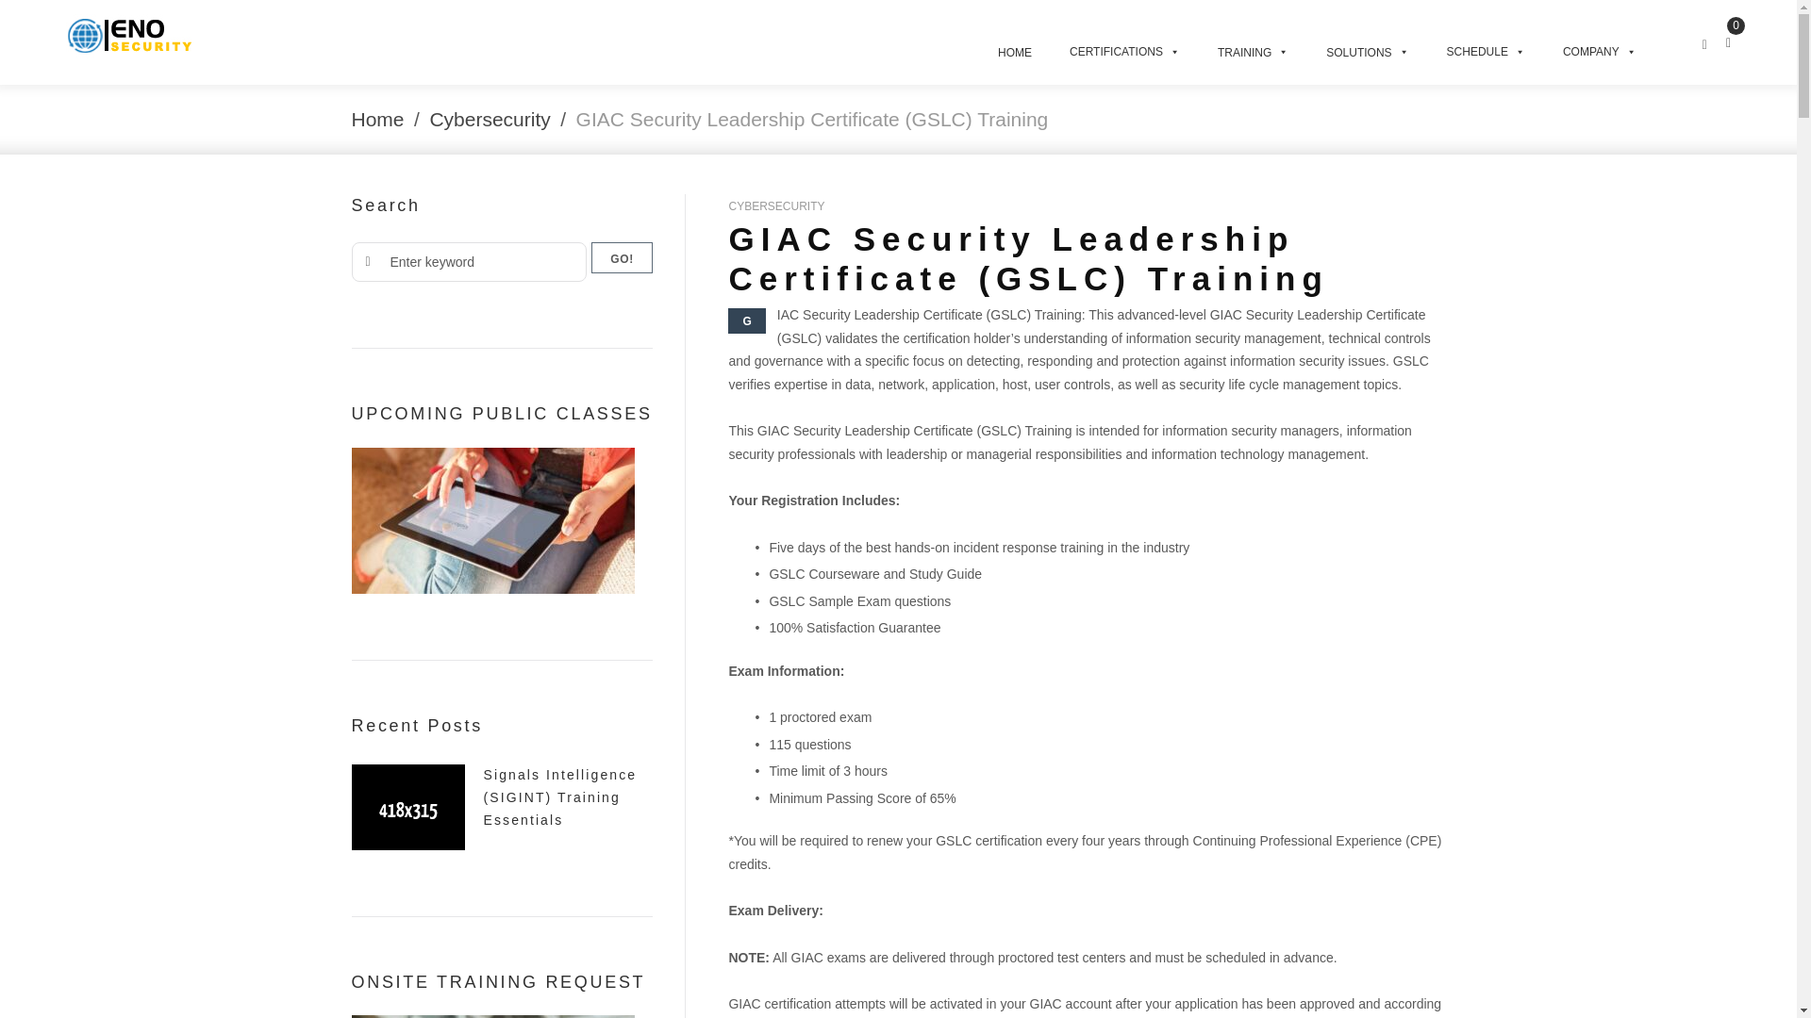  Describe the element at coordinates (468, 262) in the screenshot. I see `Search for:` at that location.